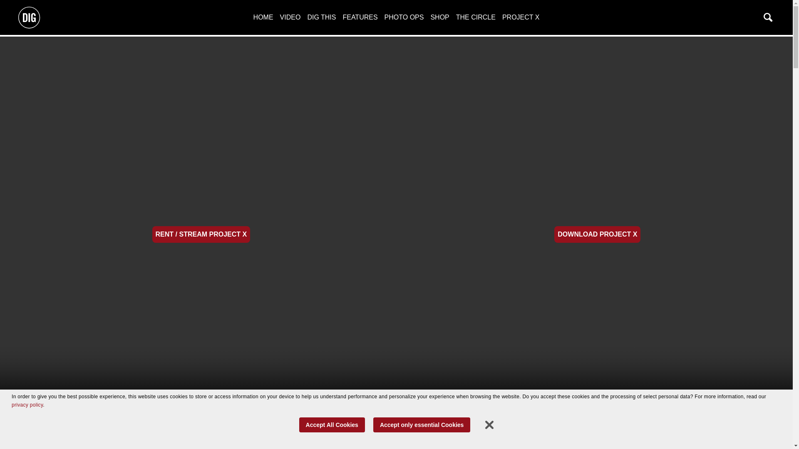 The width and height of the screenshot is (799, 449). What do you see at coordinates (263, 17) in the screenshot?
I see `HOME` at bounding box center [263, 17].